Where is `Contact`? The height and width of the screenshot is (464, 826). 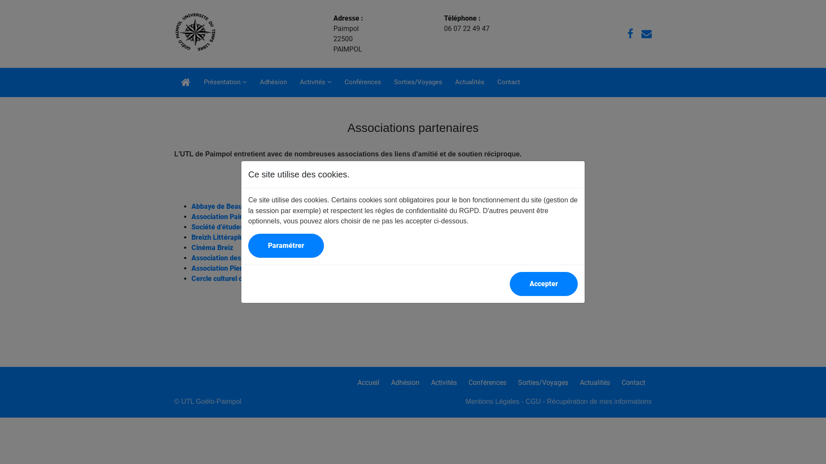 Contact is located at coordinates (633, 382).